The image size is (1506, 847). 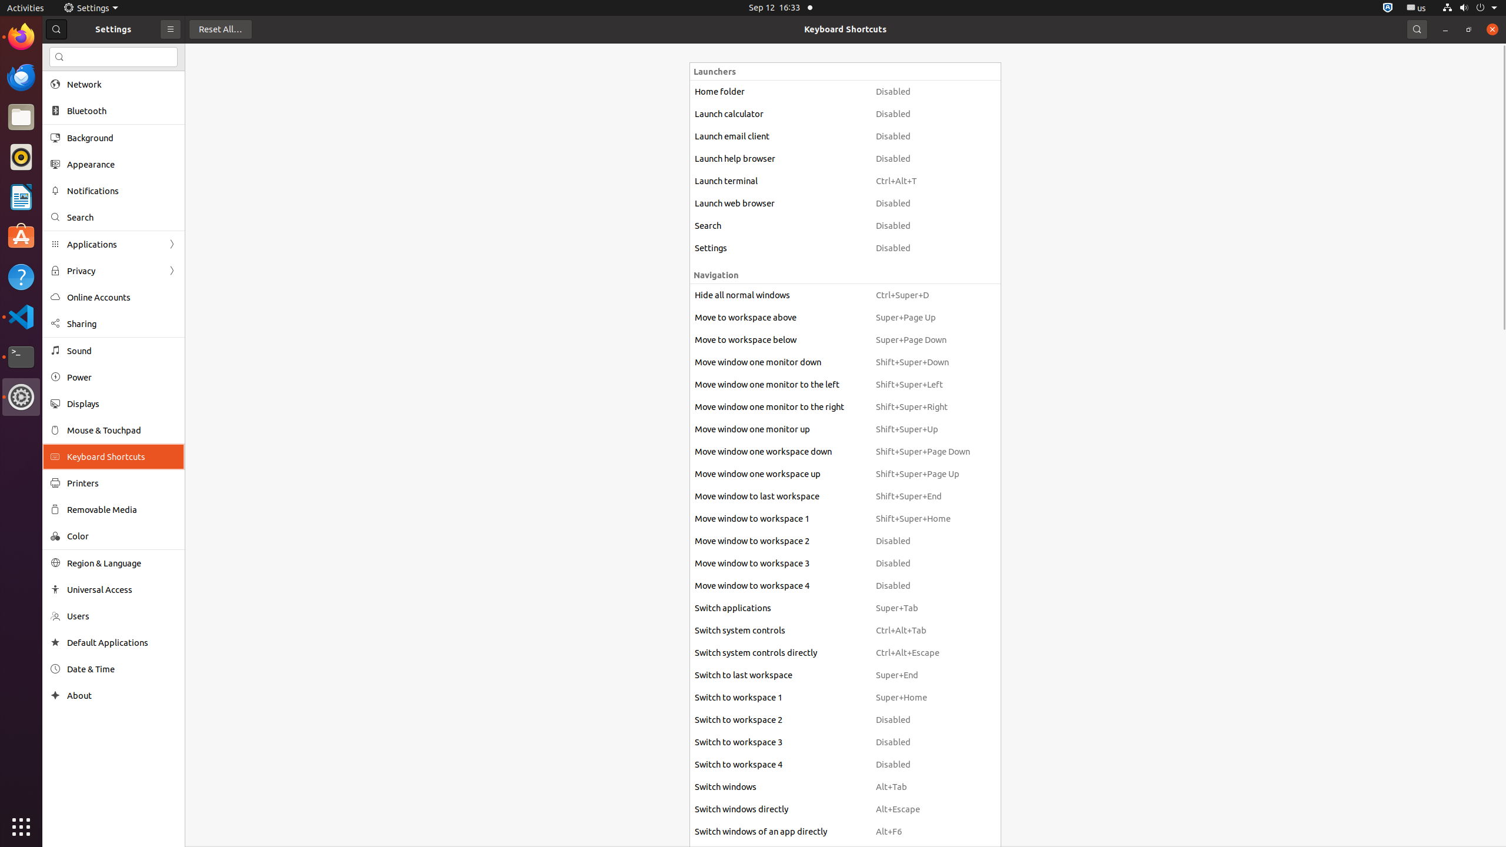 I want to click on Ctrl+Alt+Tab, so click(x=923, y=631).